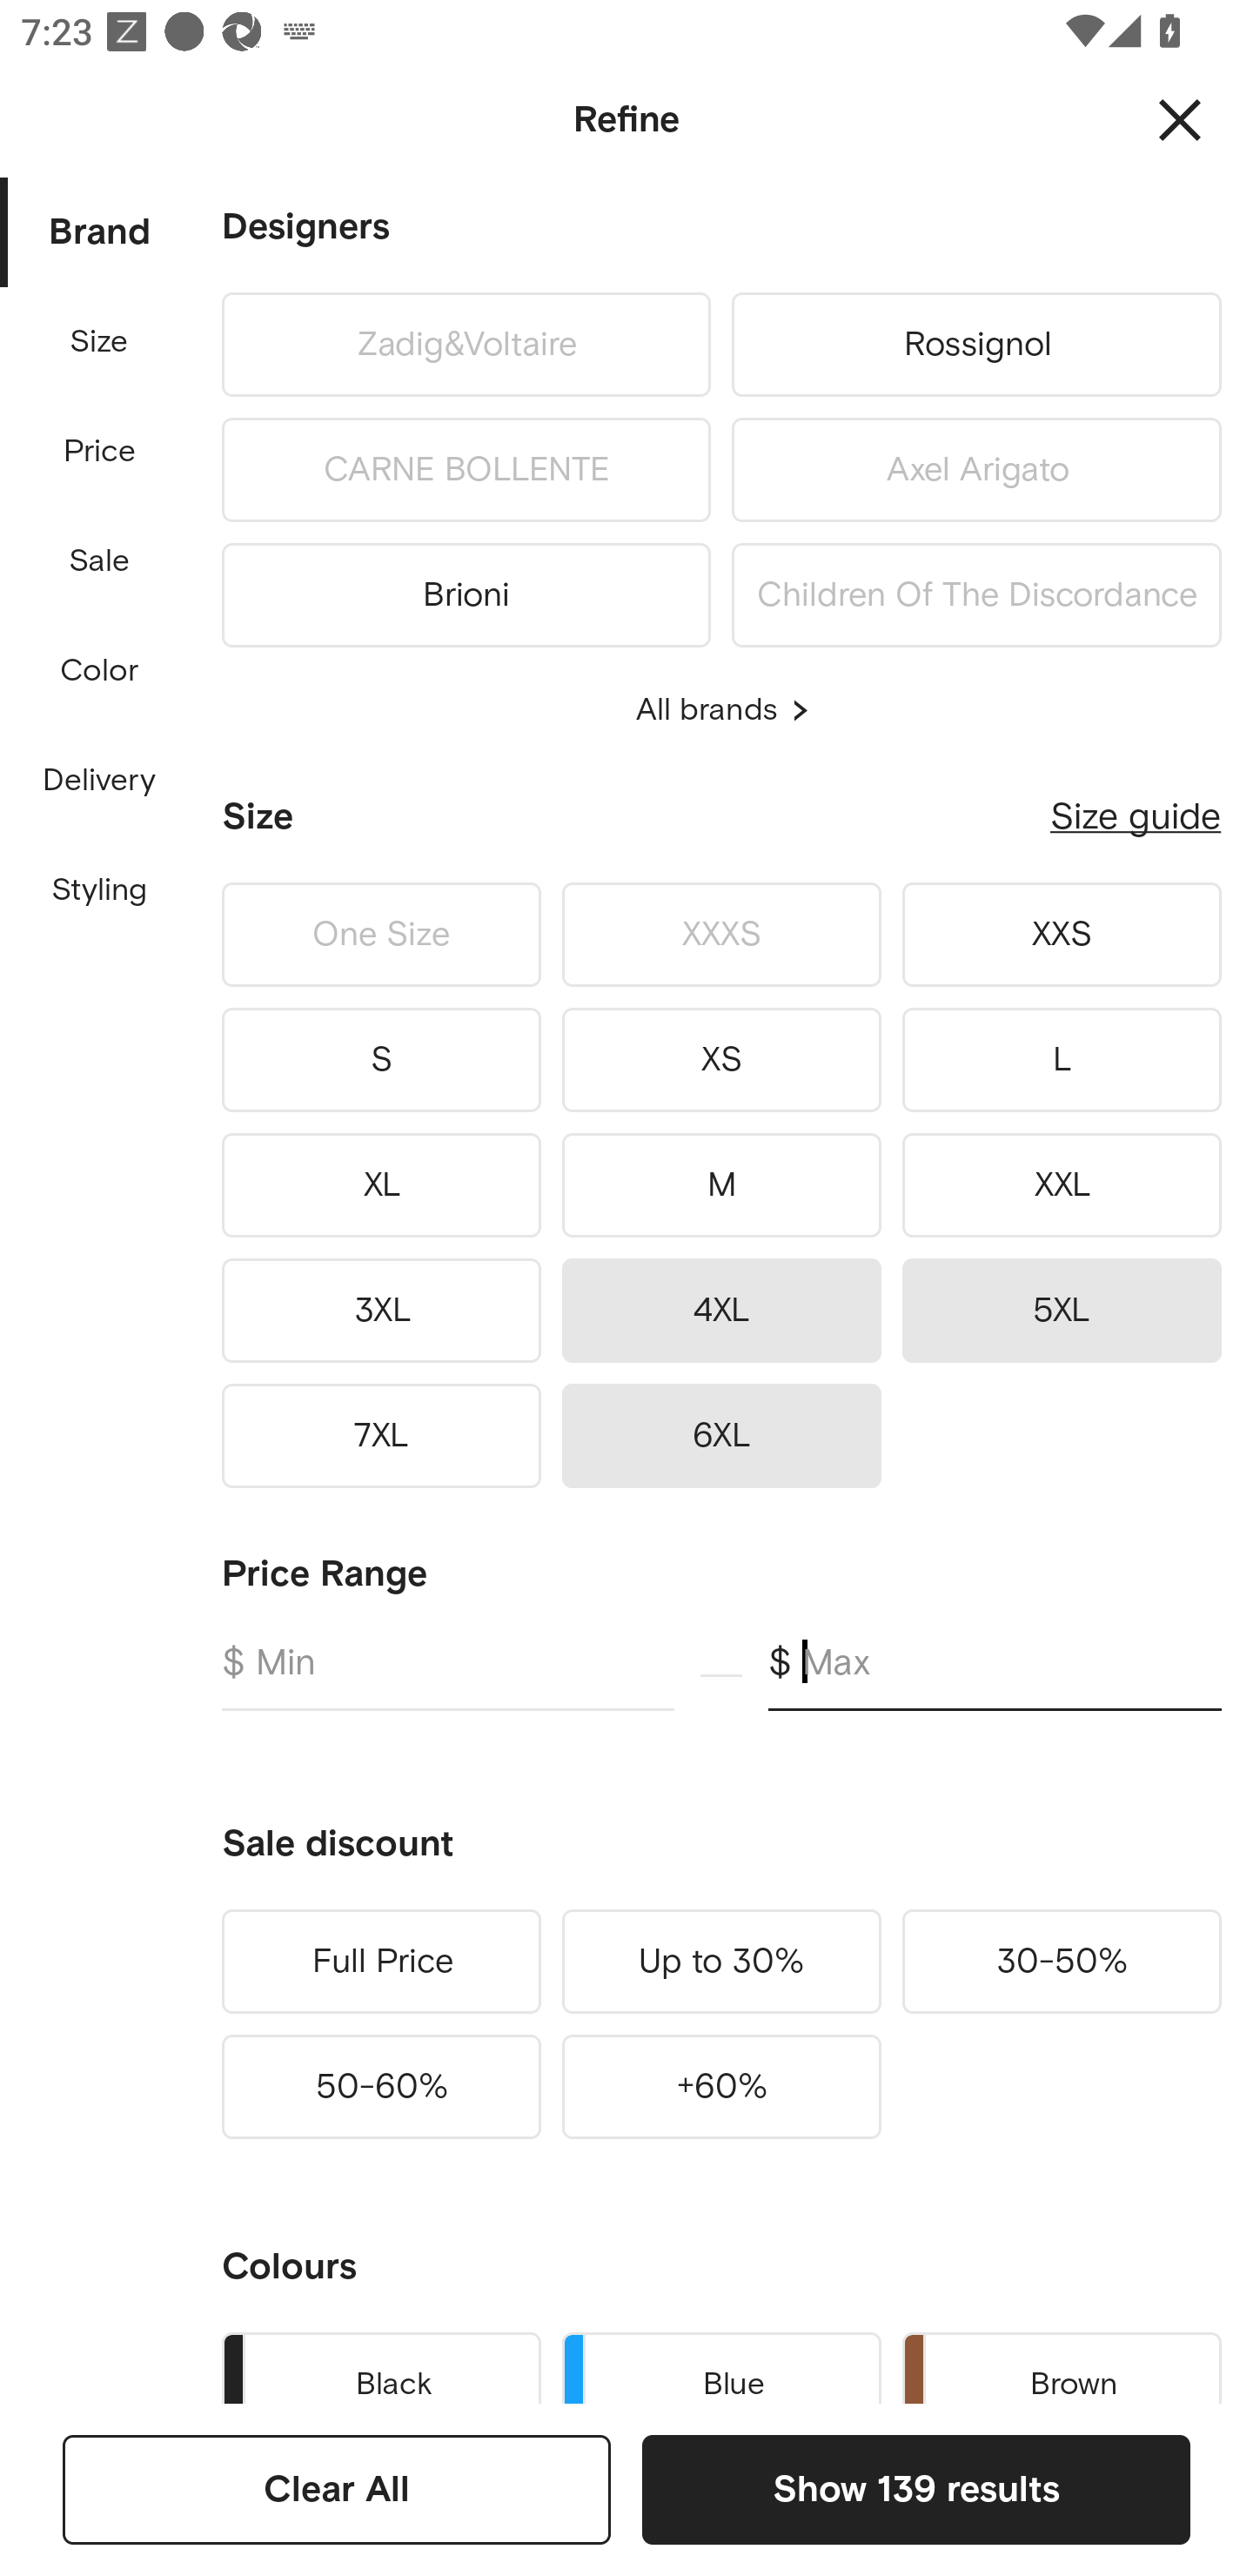 This screenshot has width=1253, height=2576. I want to click on Brand, so click(100, 233).